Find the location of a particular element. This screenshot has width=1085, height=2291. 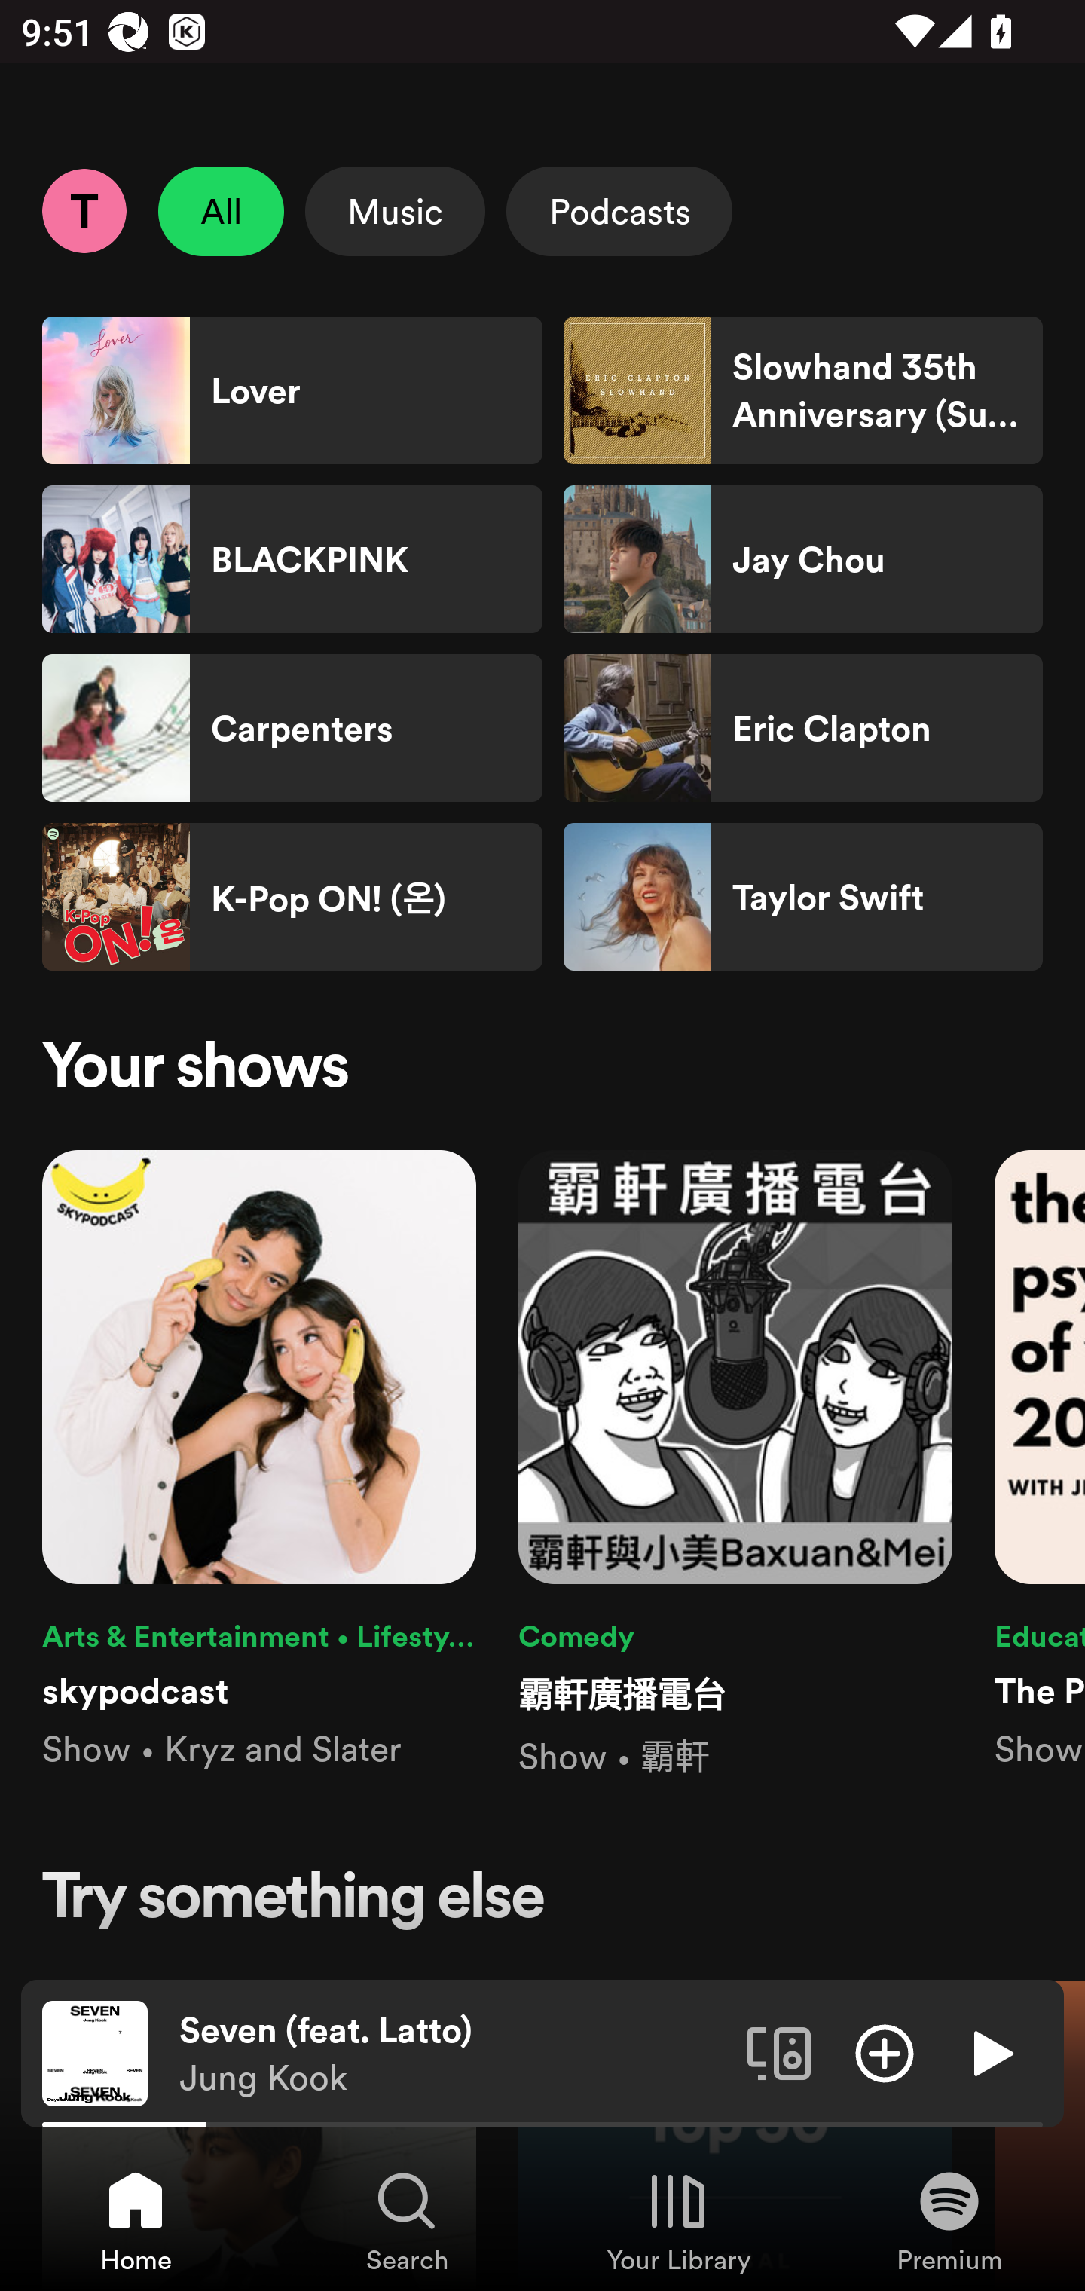

Add item is located at coordinates (885, 2052).